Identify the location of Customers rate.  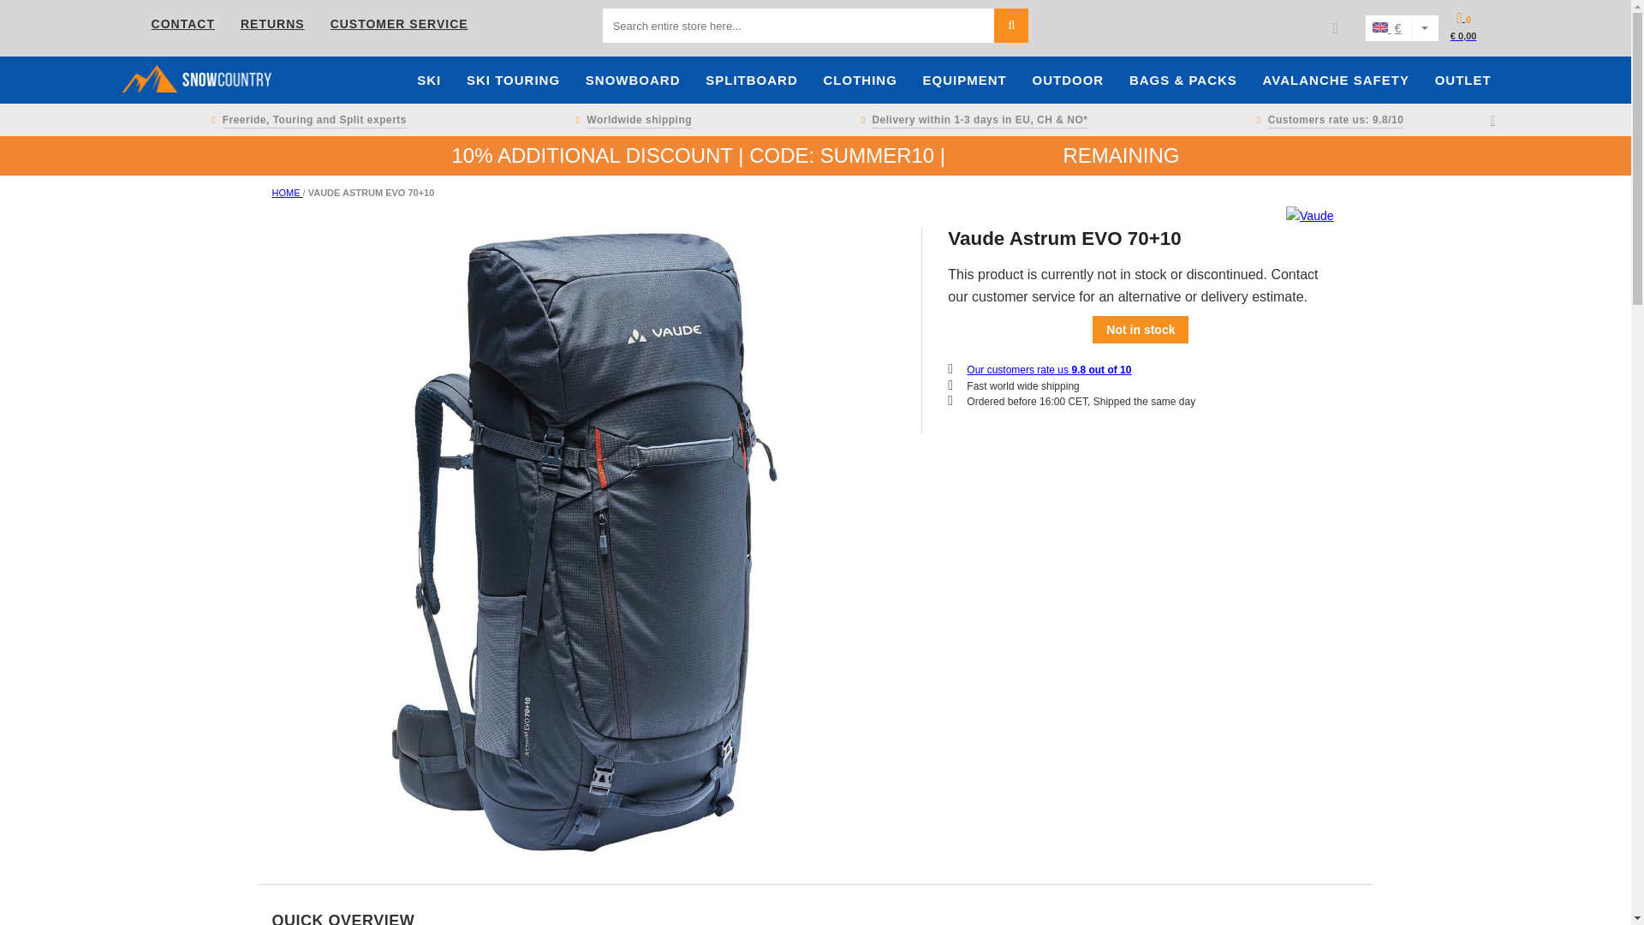
(1327, 120).